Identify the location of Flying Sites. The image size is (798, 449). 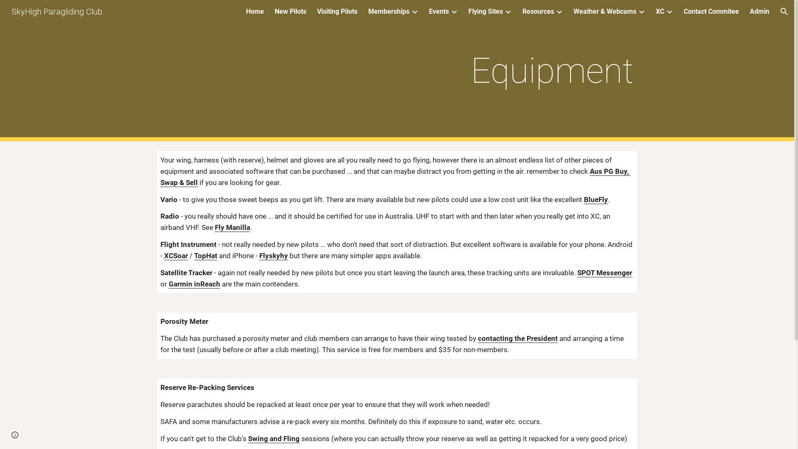
(485, 12).